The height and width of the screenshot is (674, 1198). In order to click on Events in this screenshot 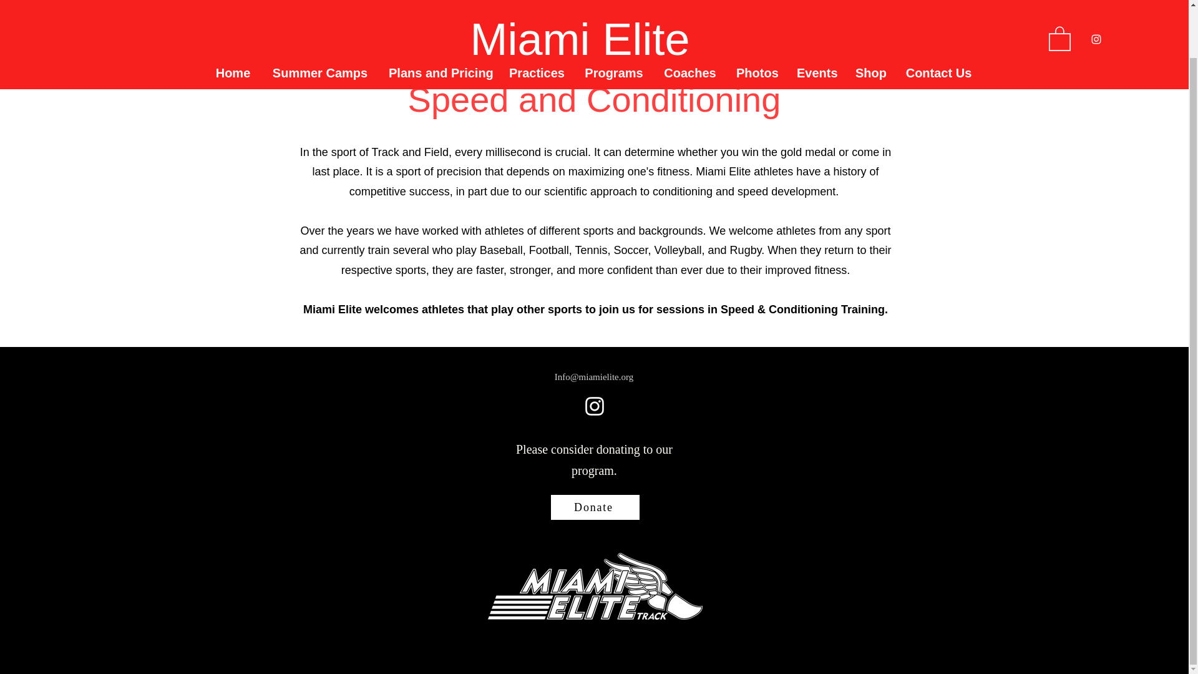, I will do `click(816, 19)`.